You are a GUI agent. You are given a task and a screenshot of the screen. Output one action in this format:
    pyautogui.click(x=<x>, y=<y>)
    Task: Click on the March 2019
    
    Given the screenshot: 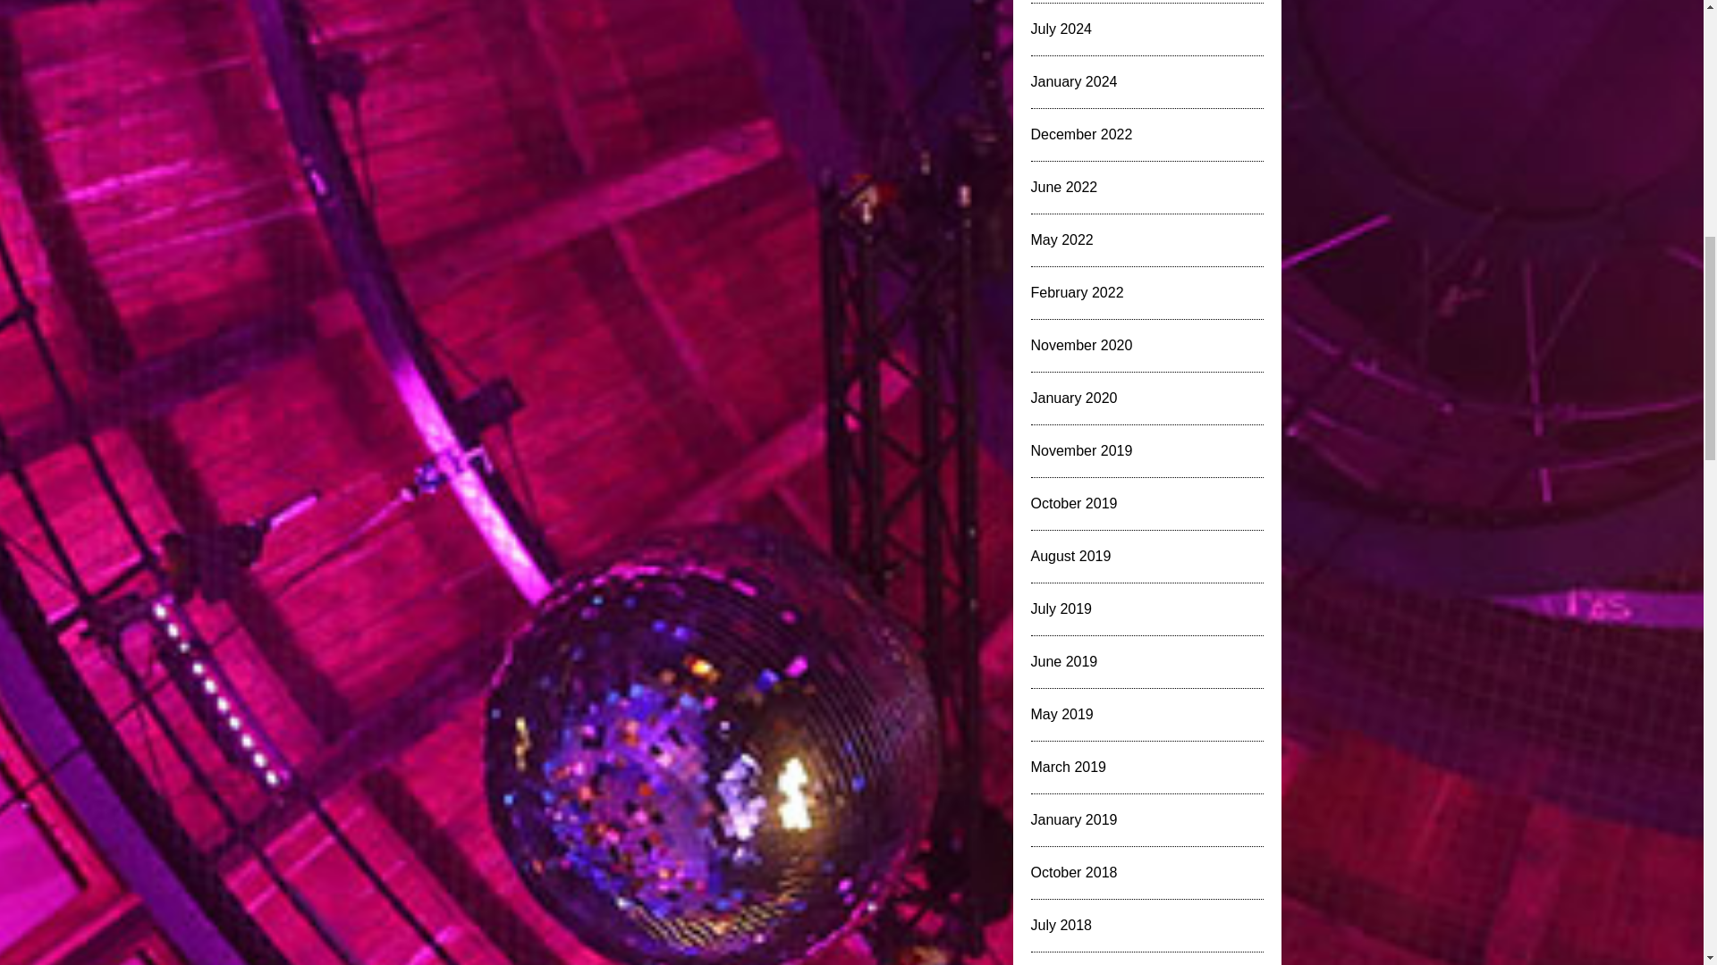 What is the action you would take?
    pyautogui.click(x=1068, y=767)
    